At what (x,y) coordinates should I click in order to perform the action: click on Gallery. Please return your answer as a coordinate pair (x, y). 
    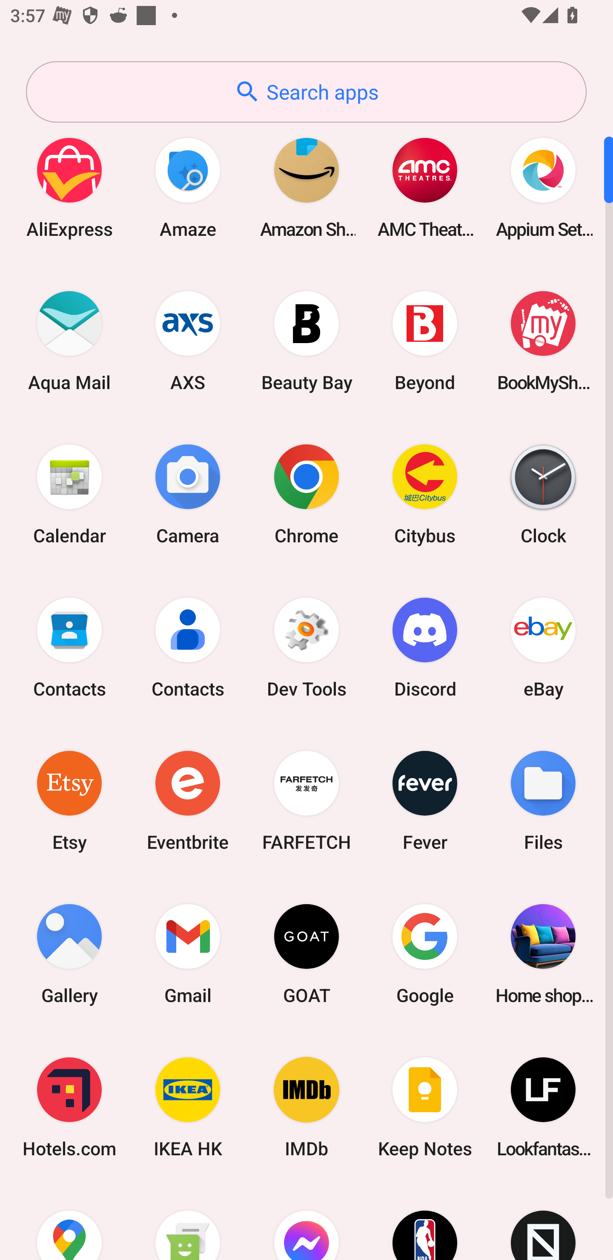
    Looking at the image, I should click on (69, 954).